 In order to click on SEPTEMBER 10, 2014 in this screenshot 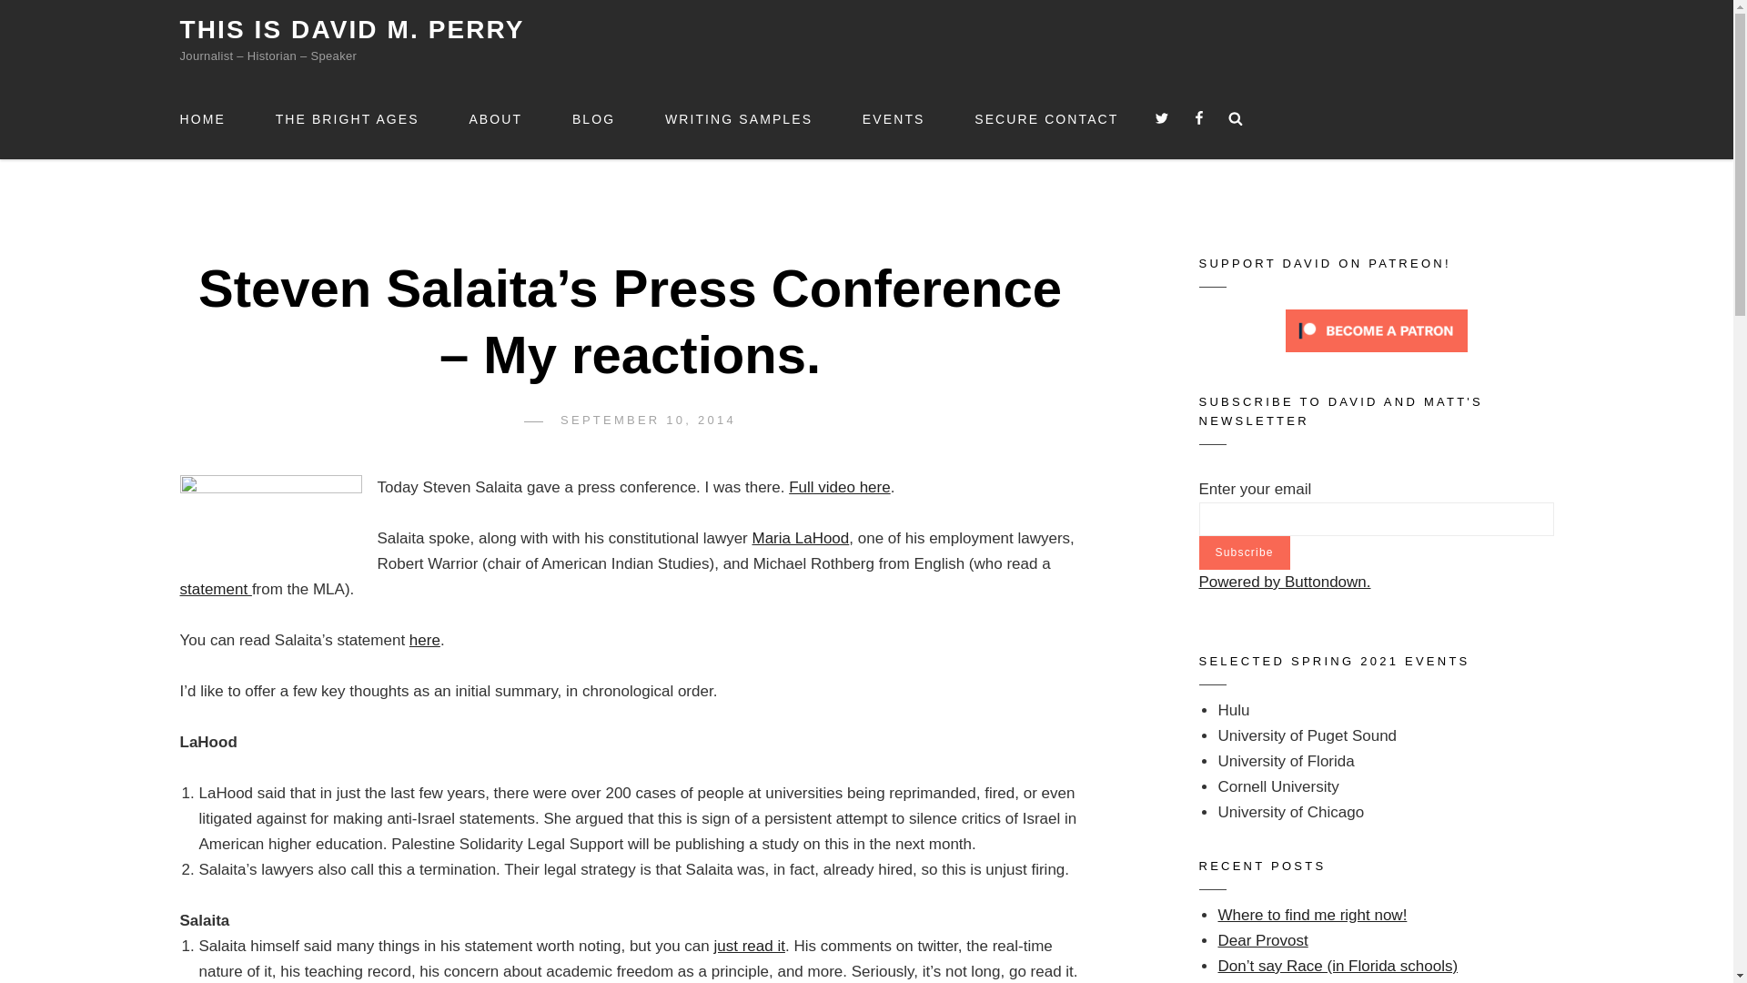, I will do `click(648, 419)`.